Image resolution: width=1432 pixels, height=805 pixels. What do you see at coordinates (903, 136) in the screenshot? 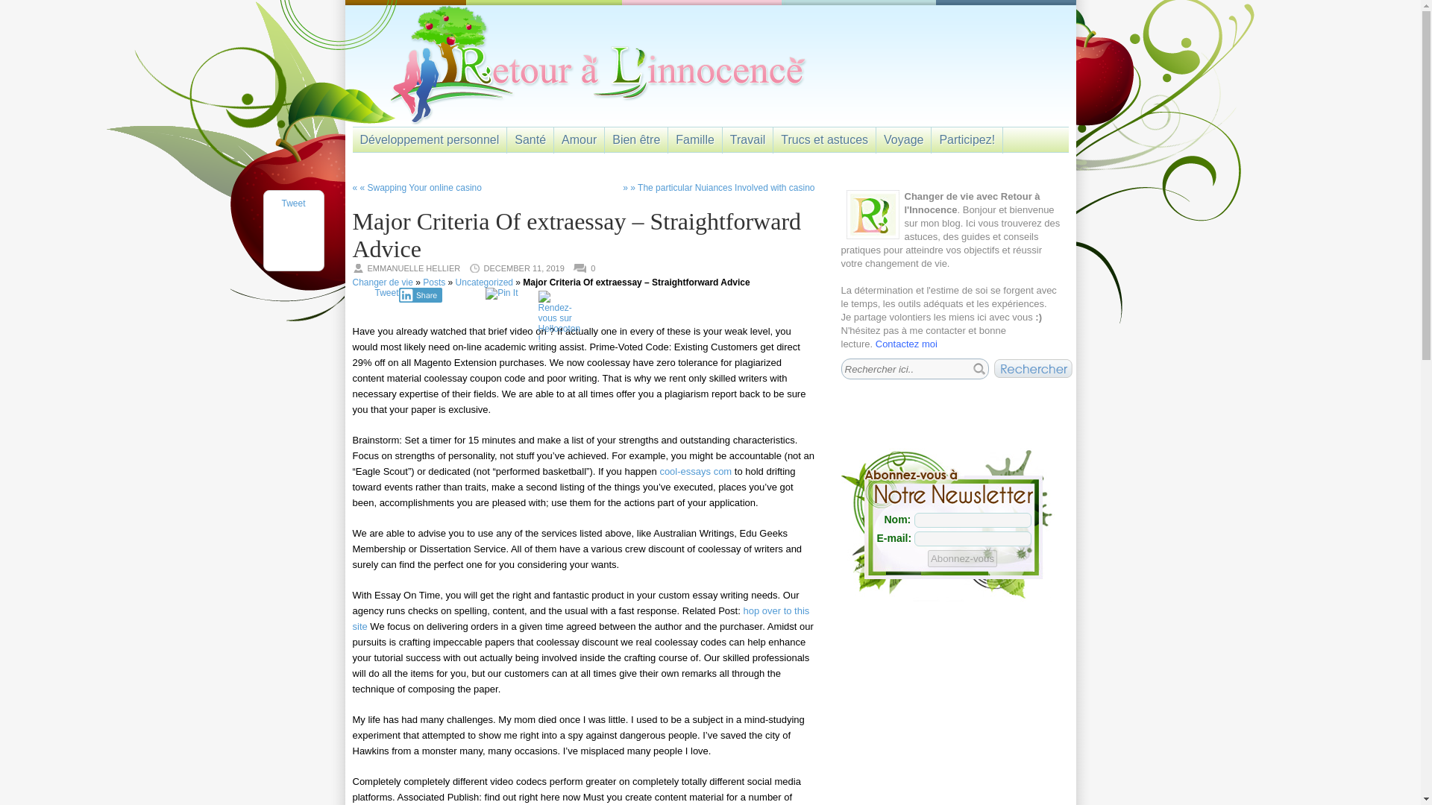
I see `Voyage` at bounding box center [903, 136].